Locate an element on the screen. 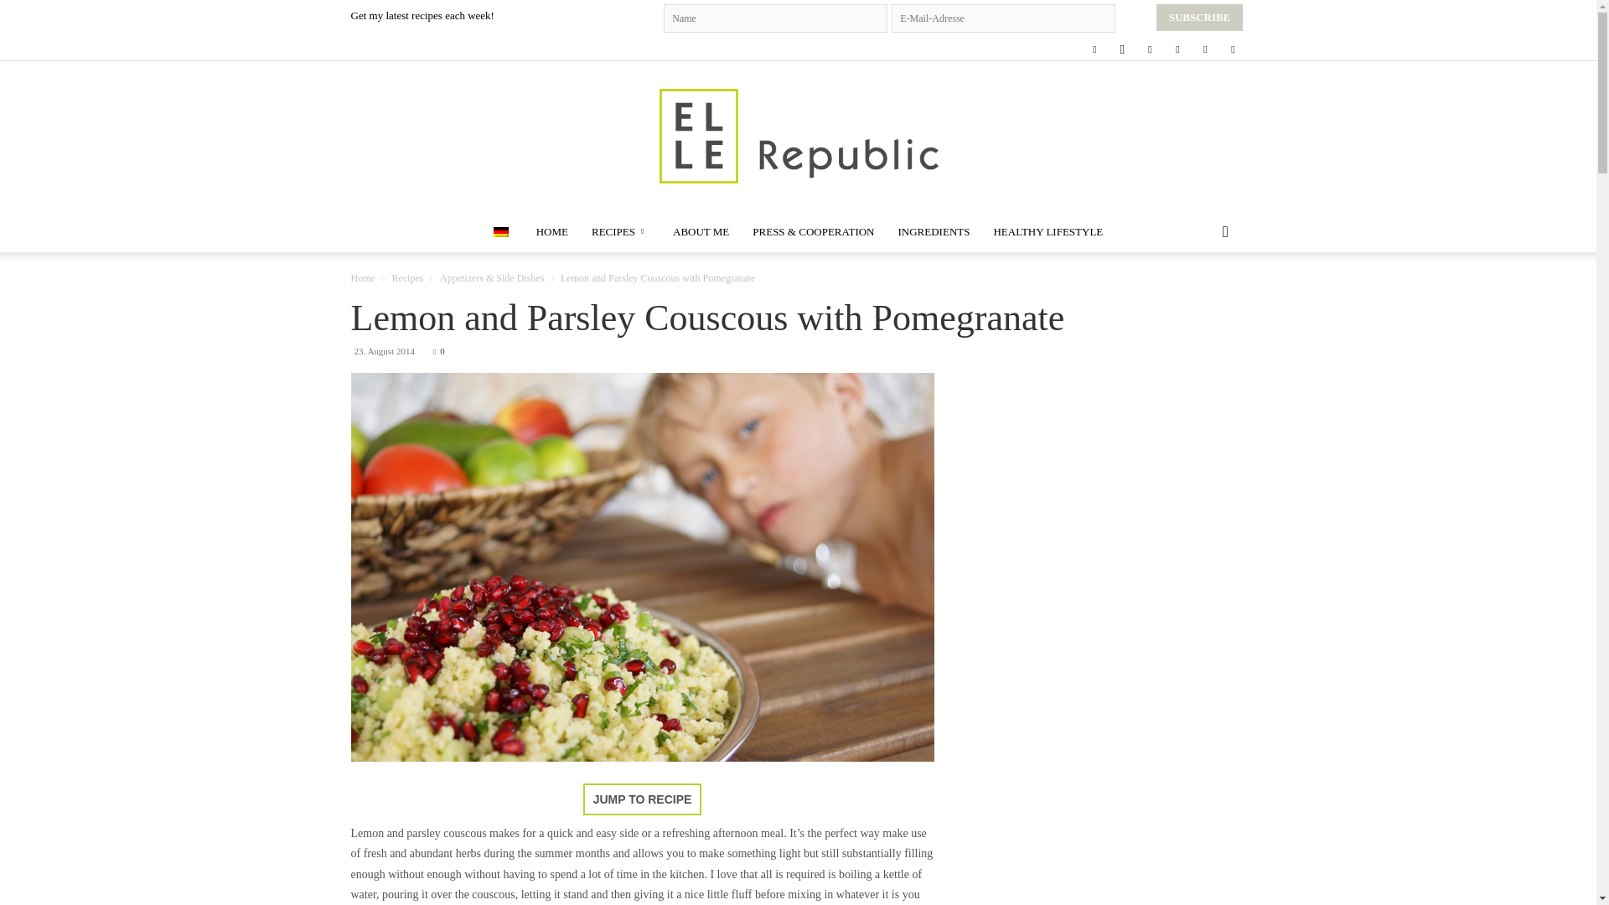  Subscribe is located at coordinates (1200, 17).